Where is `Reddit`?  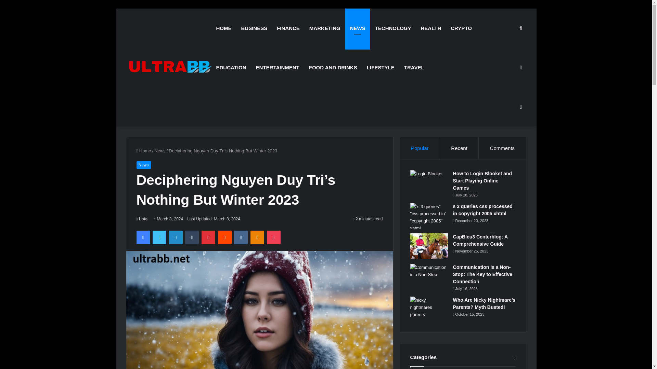 Reddit is located at coordinates (225, 237).